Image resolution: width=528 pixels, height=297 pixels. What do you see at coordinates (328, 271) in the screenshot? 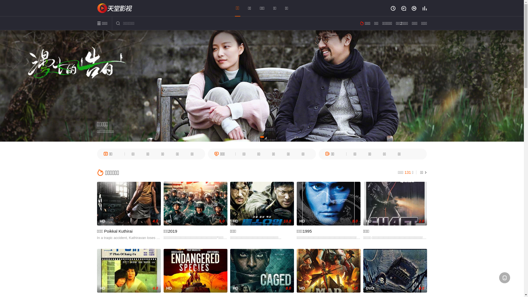
I see `HD
5.0` at bounding box center [328, 271].